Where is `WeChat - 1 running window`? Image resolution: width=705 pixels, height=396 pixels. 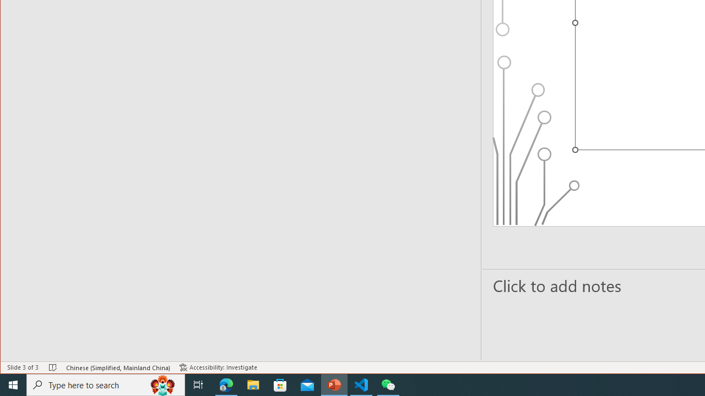 WeChat - 1 running window is located at coordinates (388, 385).